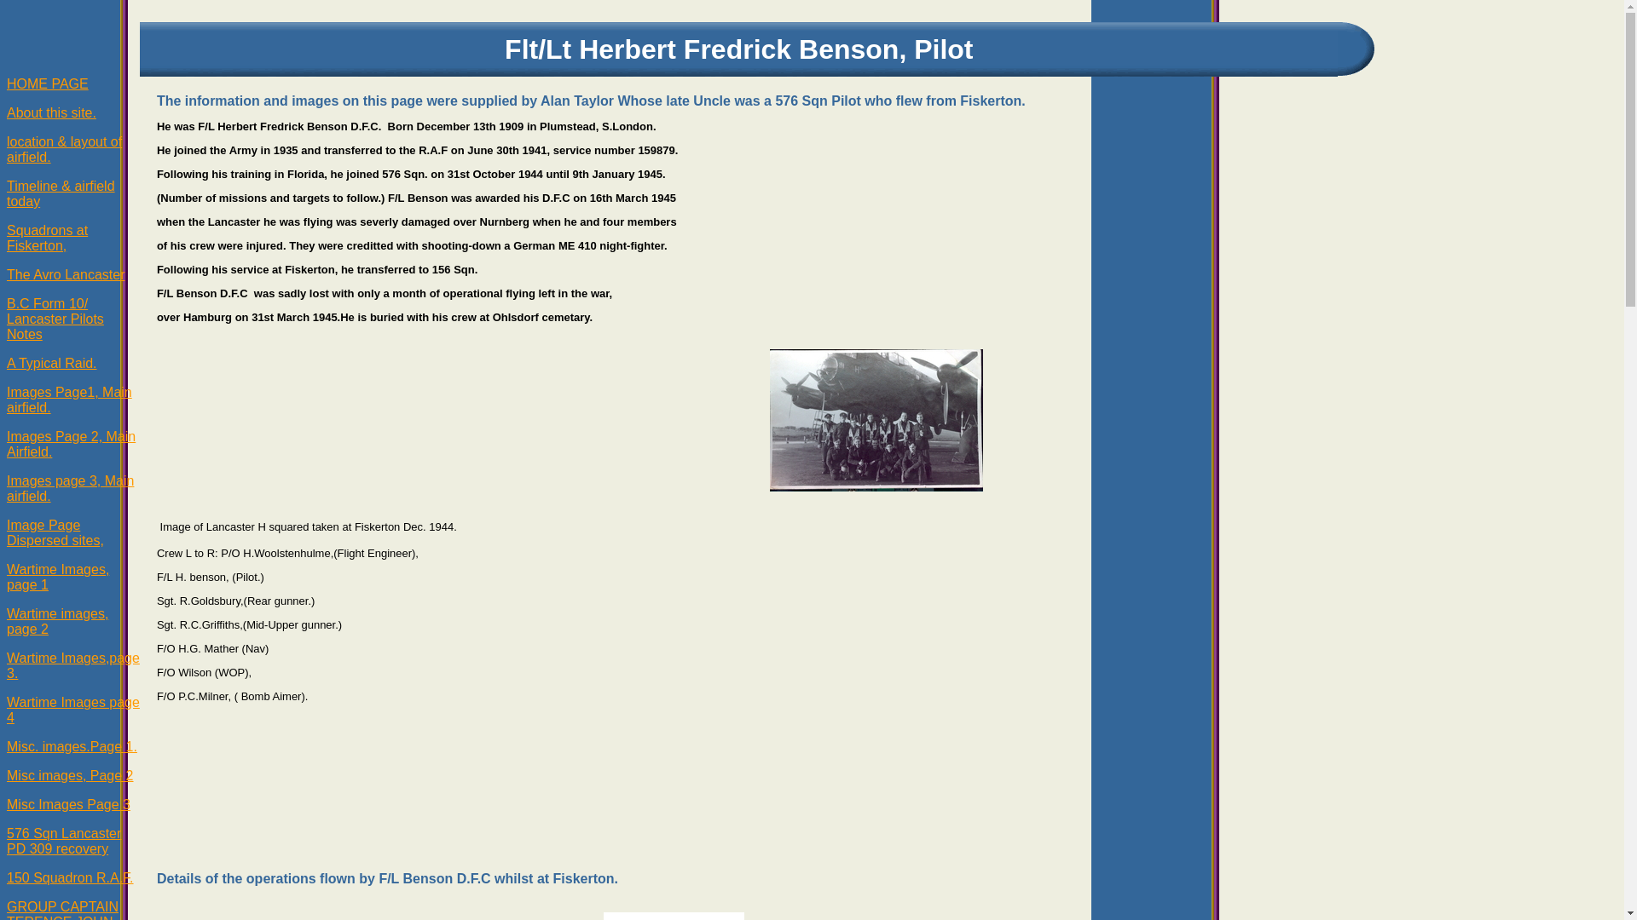 Image resolution: width=1637 pixels, height=920 pixels. I want to click on A Typical Raid., so click(51, 363).